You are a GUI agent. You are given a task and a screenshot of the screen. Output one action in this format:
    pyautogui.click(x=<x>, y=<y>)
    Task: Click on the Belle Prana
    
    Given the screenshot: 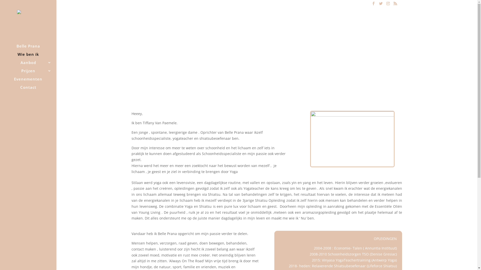 What is the action you would take?
    pyautogui.click(x=33, y=48)
    